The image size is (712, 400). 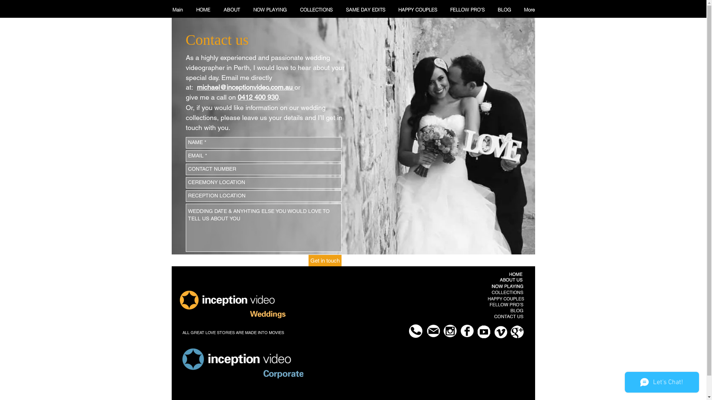 I want to click on NOW PLAYING, so click(x=270, y=10).